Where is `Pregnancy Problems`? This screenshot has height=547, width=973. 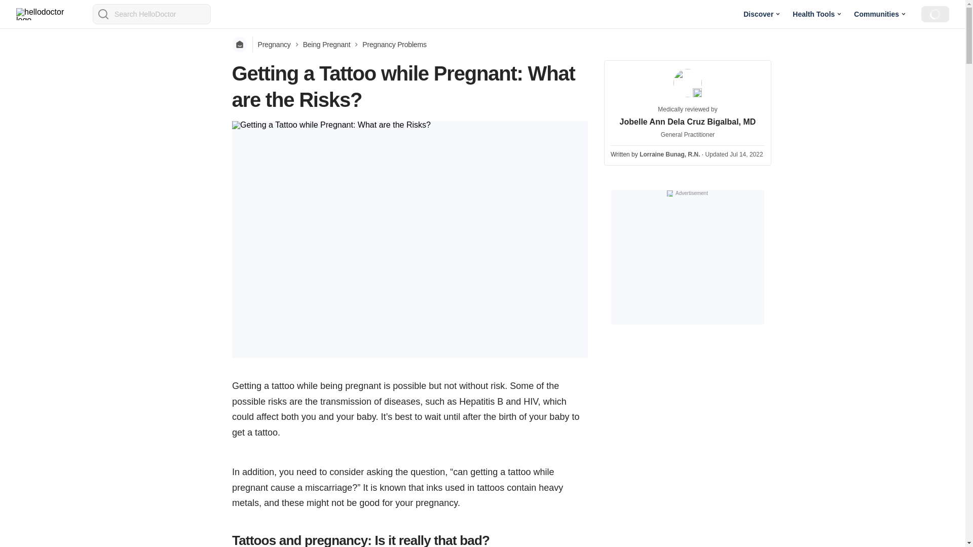 Pregnancy Problems is located at coordinates (394, 45).